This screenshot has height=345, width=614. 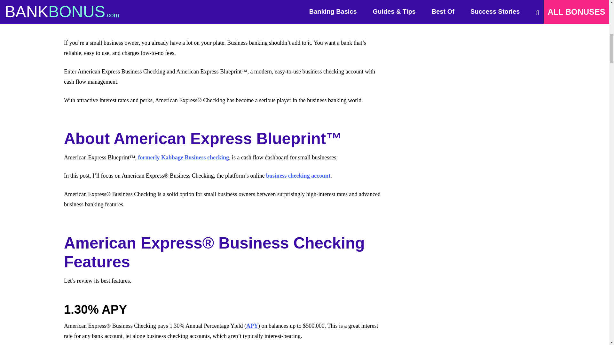 I want to click on Customer Service, so click(x=488, y=122).